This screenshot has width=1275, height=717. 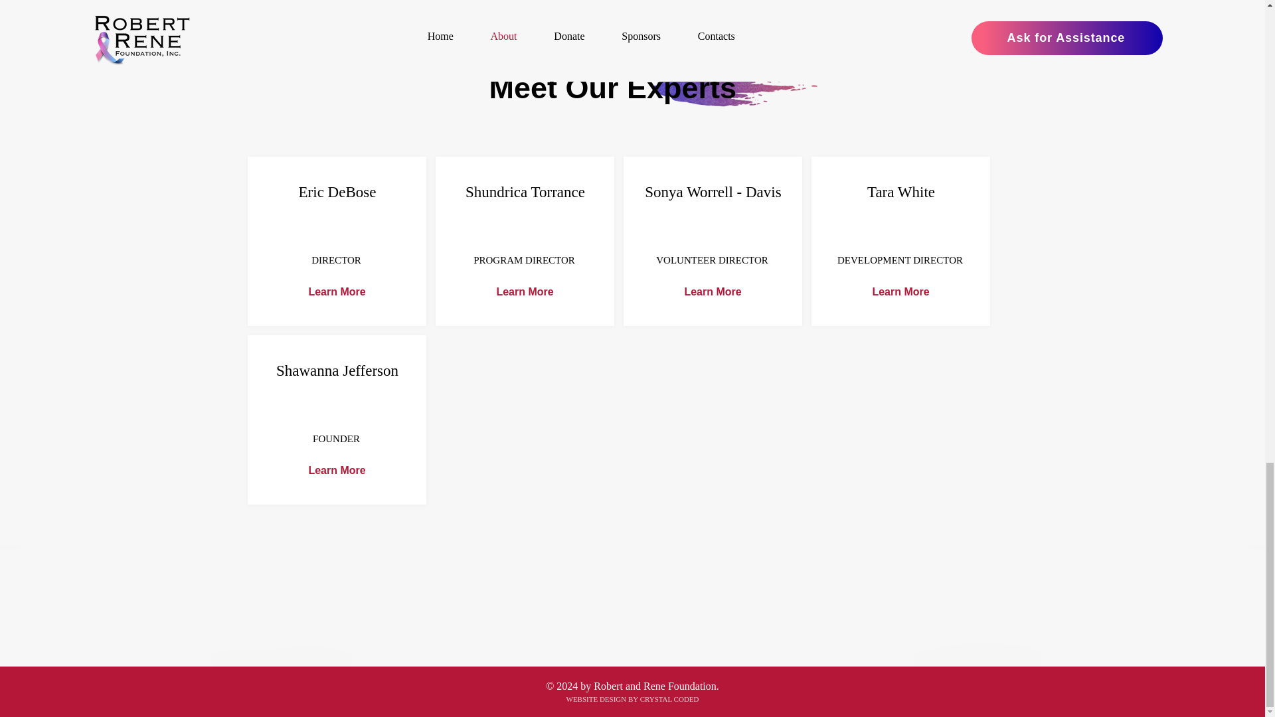 I want to click on Learn More, so click(x=336, y=292).